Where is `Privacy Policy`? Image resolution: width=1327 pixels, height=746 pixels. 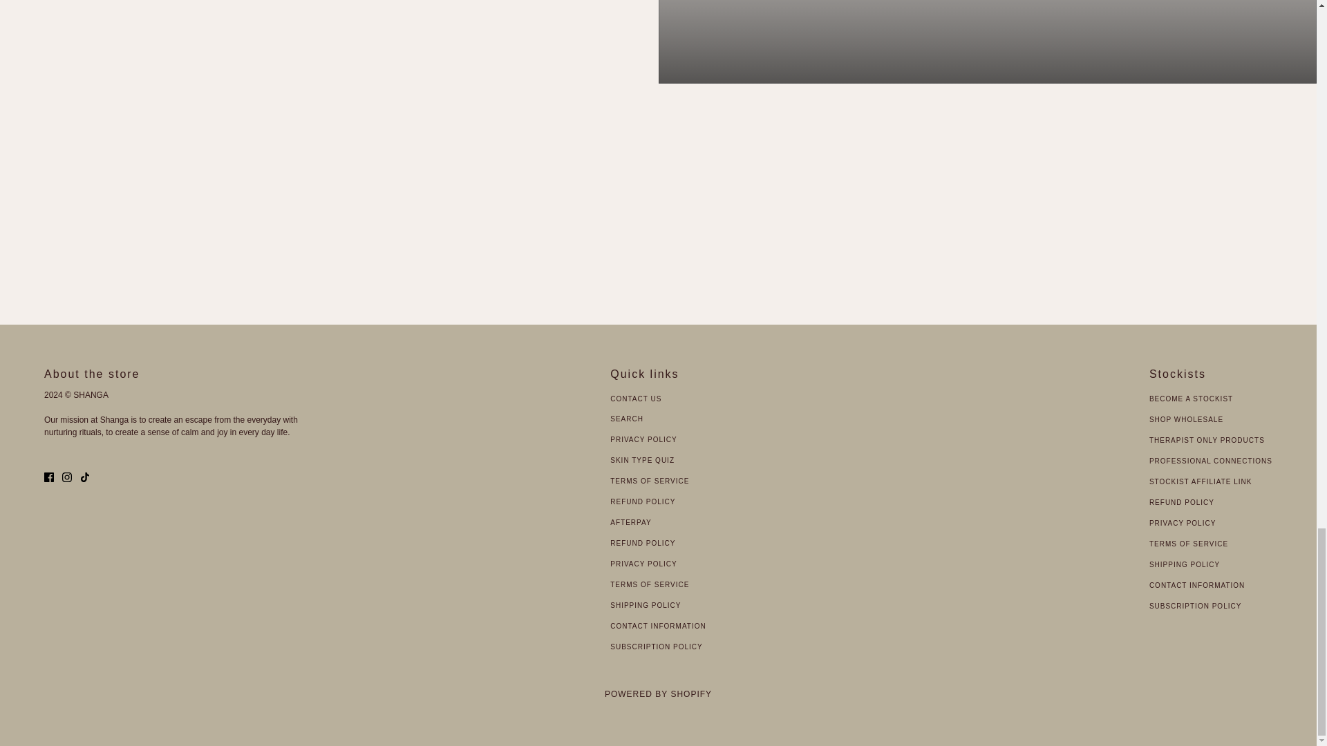 Privacy Policy is located at coordinates (643, 439).